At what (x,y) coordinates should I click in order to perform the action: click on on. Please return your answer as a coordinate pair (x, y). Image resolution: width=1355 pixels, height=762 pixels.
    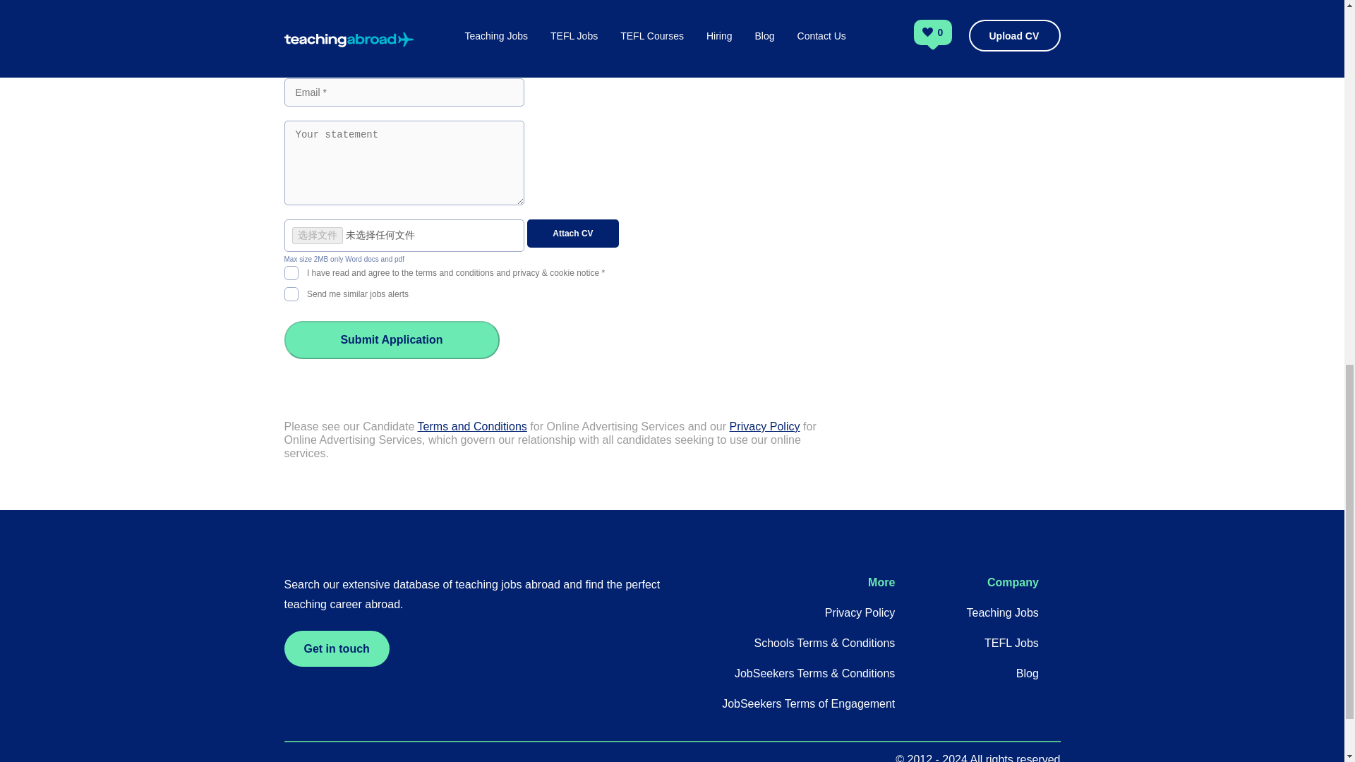
    Looking at the image, I should click on (291, 271).